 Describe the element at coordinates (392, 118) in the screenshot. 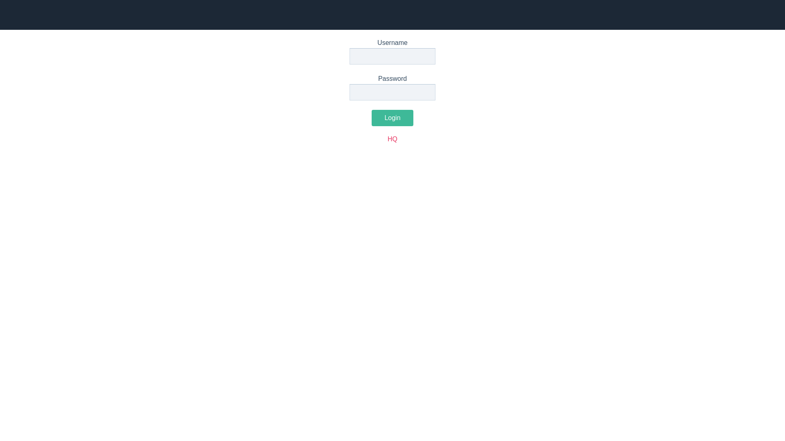

I see `Login` at that location.